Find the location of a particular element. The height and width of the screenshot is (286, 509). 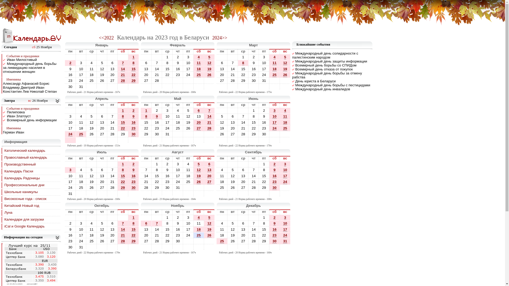

  is located at coordinates (209, 87).